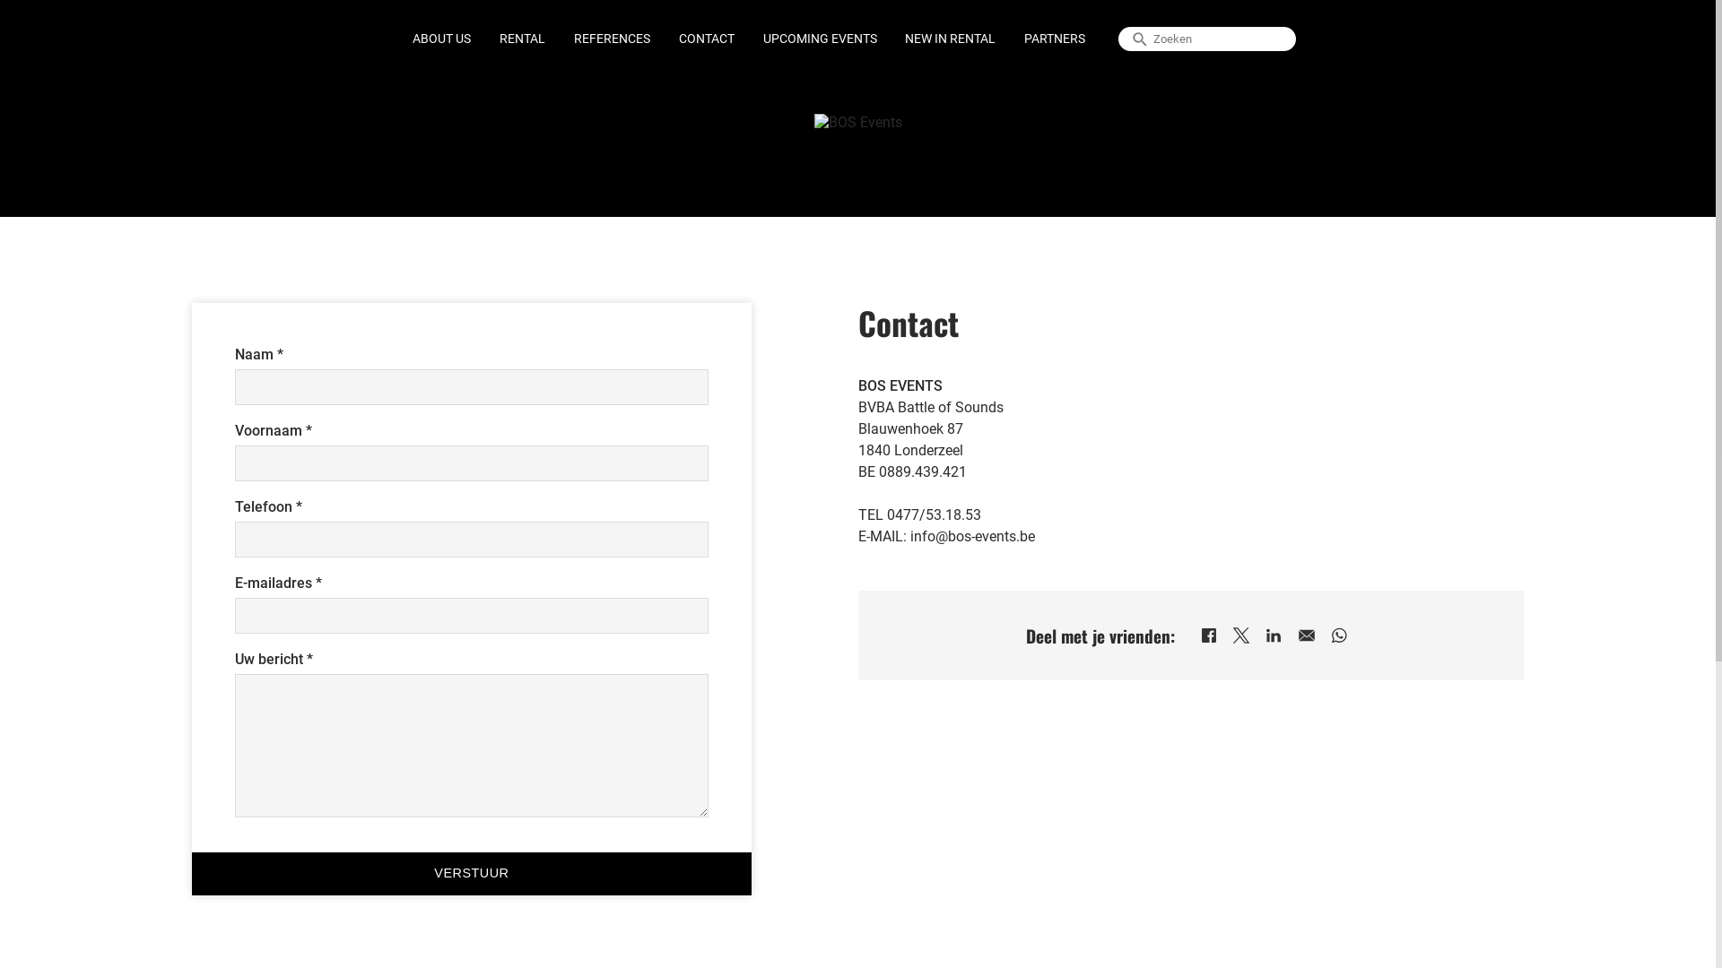 The height and width of the screenshot is (968, 1722). Describe the element at coordinates (1241, 635) in the screenshot. I see `Share via twitter` at that location.